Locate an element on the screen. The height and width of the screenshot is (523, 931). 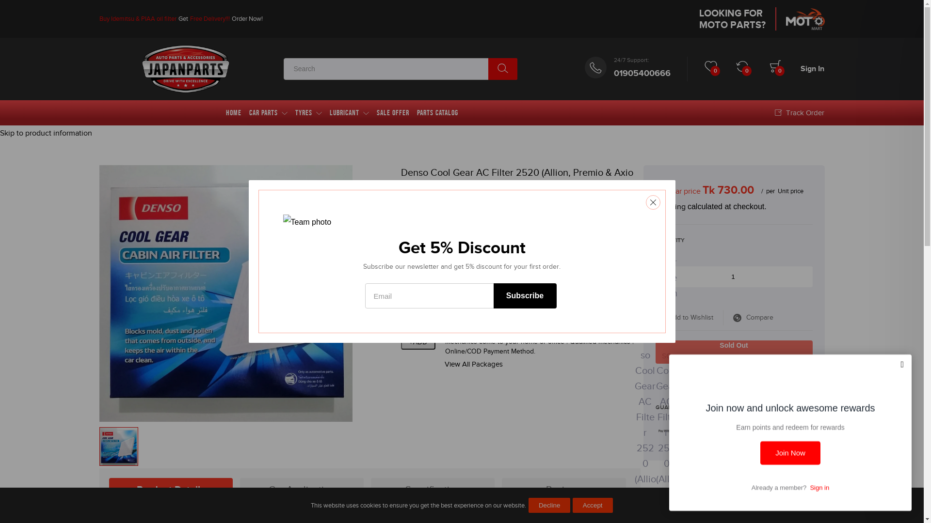
Compare is located at coordinates (754, 318).